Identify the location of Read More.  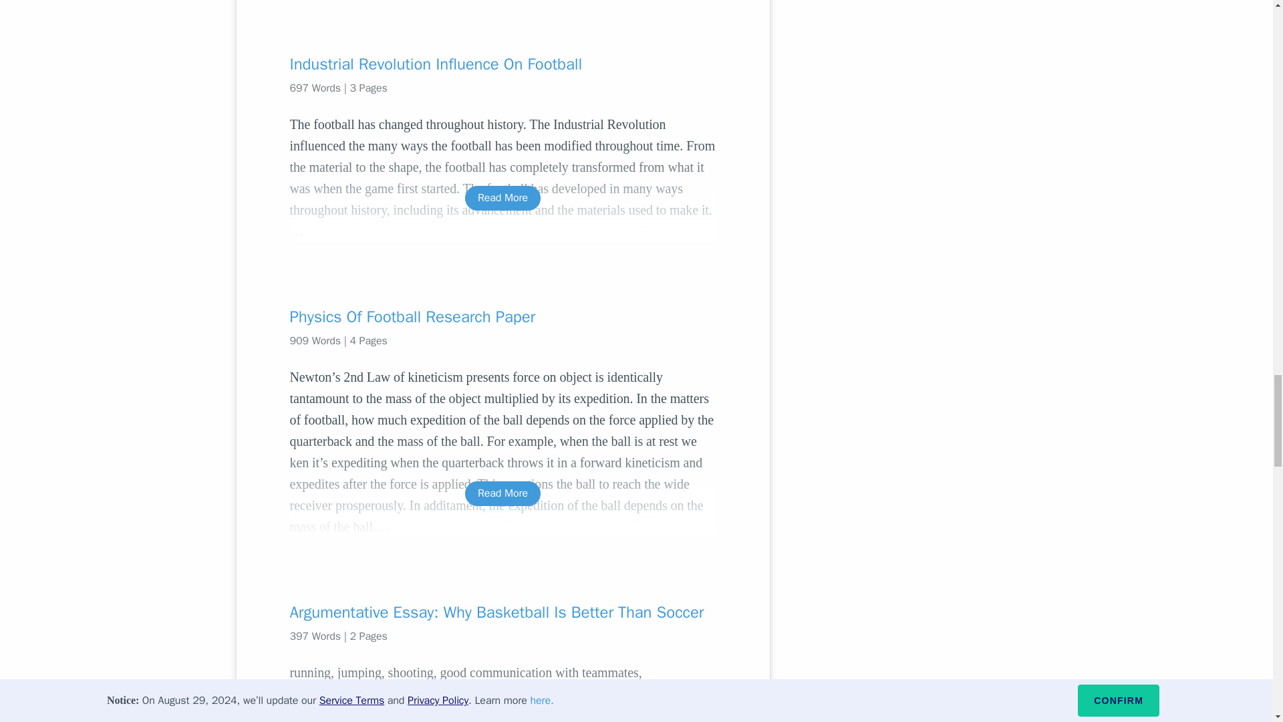
(503, 493).